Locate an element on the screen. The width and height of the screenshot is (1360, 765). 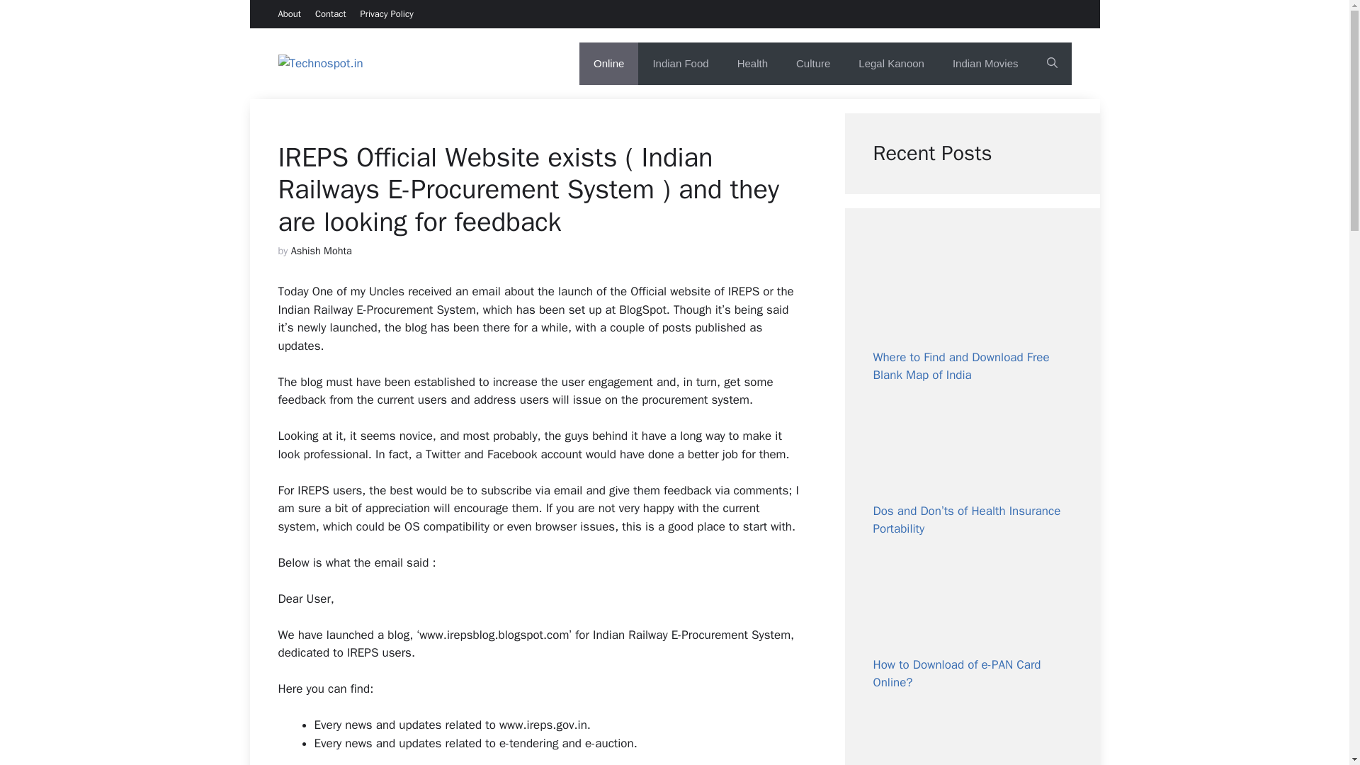
Everything about Indian Laws is located at coordinates (891, 64).